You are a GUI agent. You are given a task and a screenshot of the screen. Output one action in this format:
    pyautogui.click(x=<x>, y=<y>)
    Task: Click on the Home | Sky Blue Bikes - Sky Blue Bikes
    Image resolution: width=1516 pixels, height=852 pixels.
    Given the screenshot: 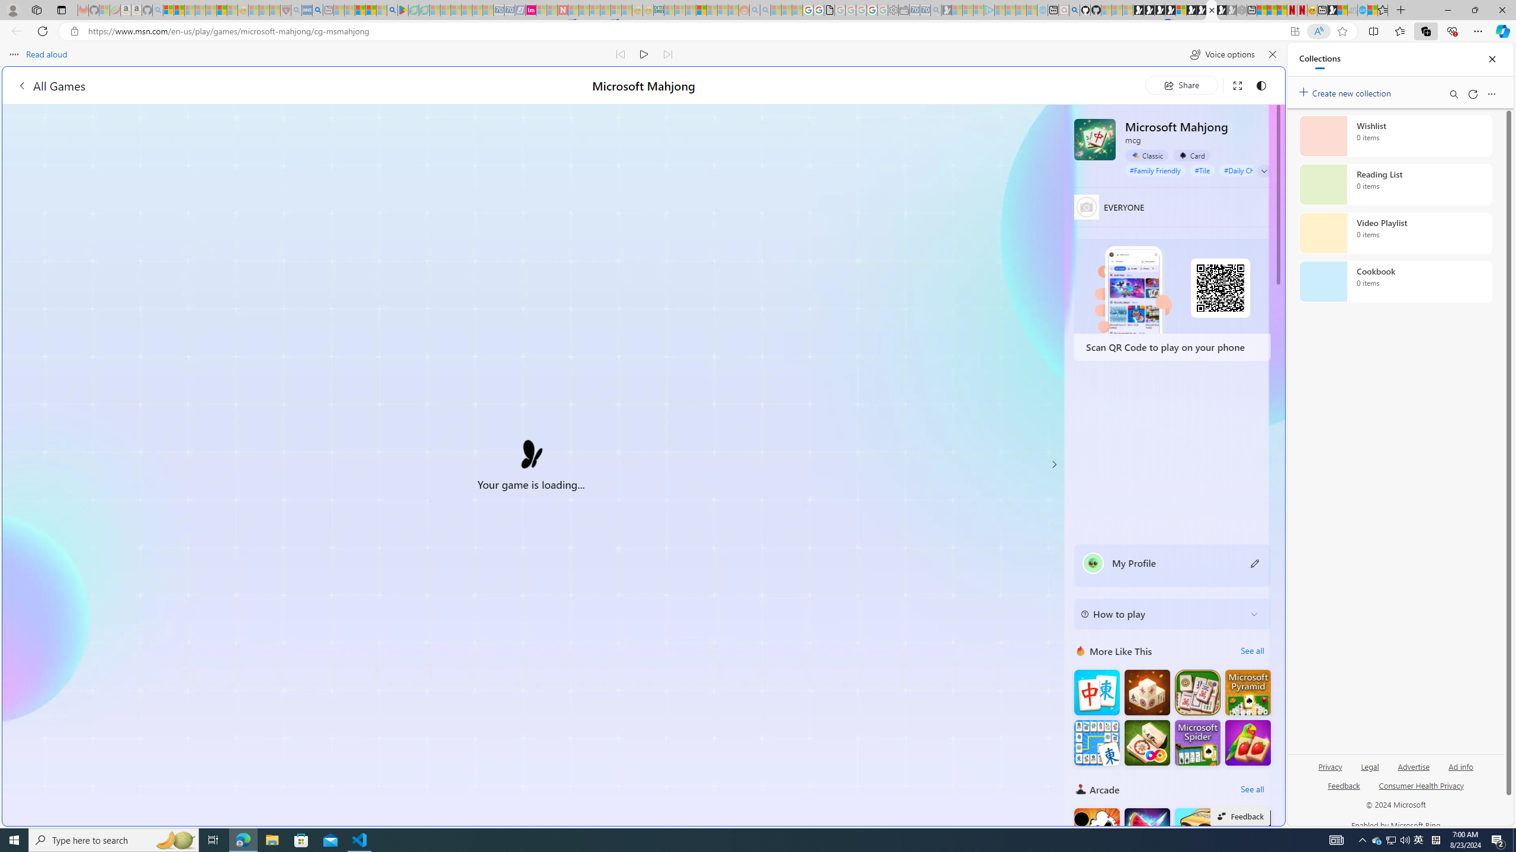 What is the action you would take?
    pyautogui.click(x=1164, y=252)
    